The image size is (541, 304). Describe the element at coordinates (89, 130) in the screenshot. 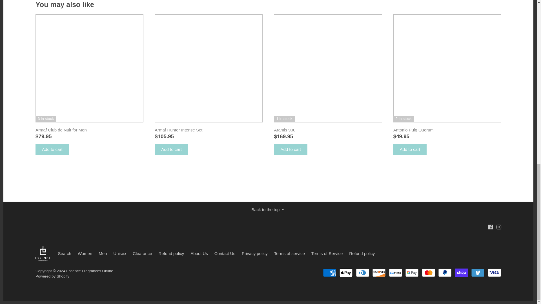

I see `Armaf Club de Nuit for Men` at that location.